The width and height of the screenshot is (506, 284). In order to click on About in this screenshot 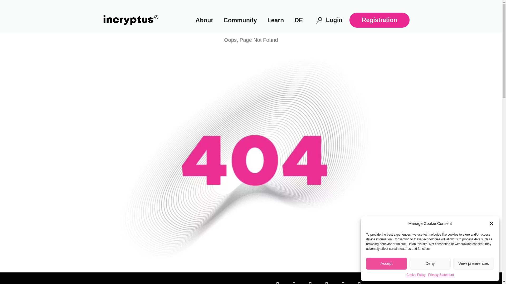, I will do `click(204, 20)`.